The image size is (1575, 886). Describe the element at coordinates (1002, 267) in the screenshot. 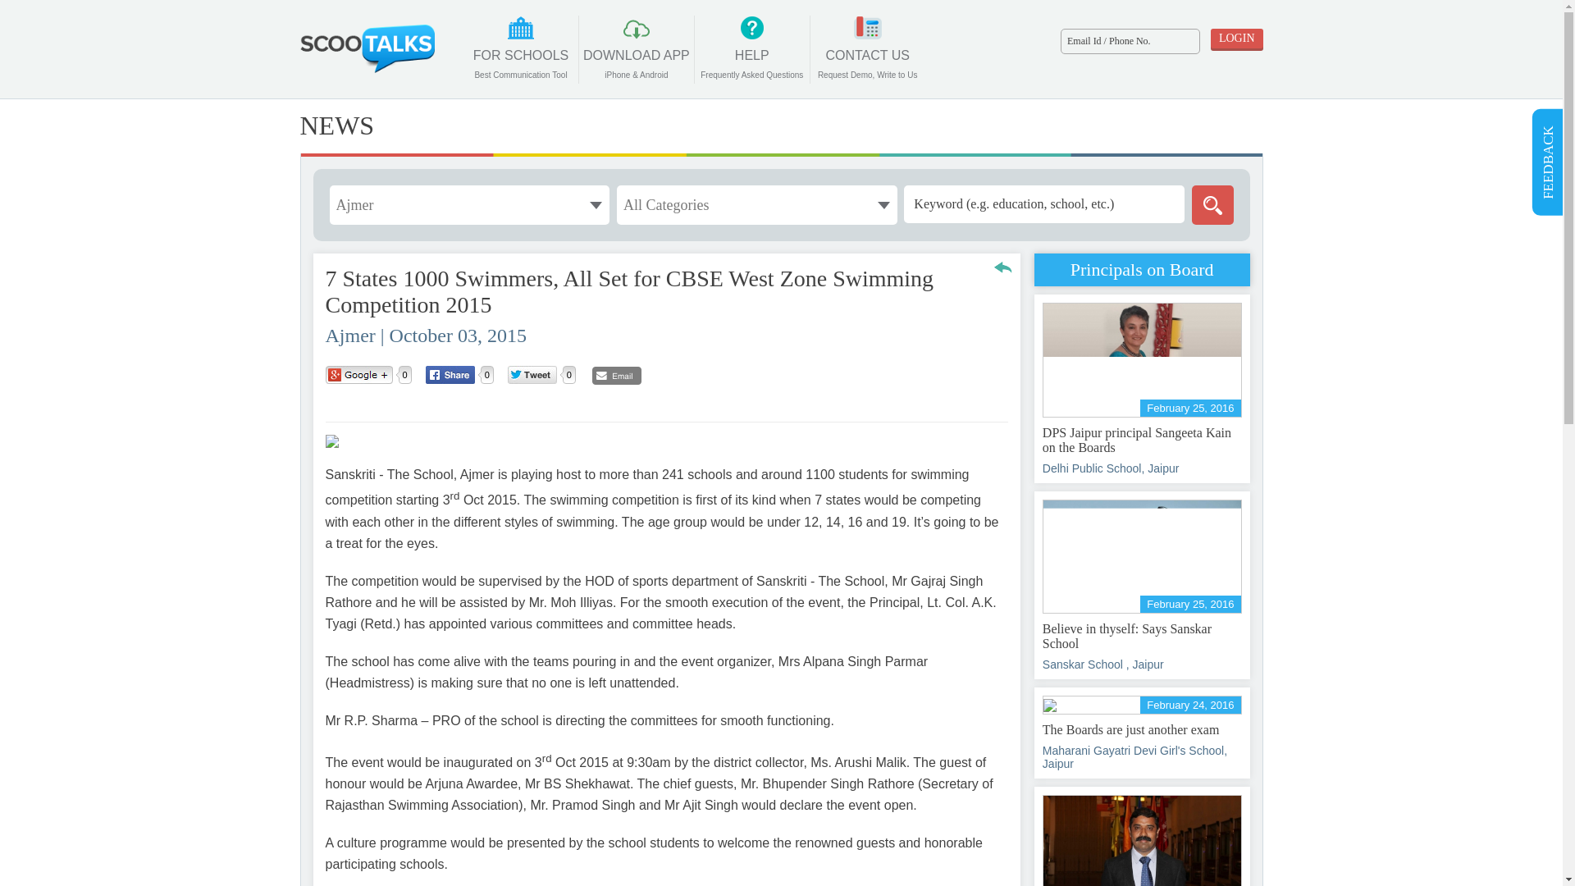

I see `BACK` at that location.